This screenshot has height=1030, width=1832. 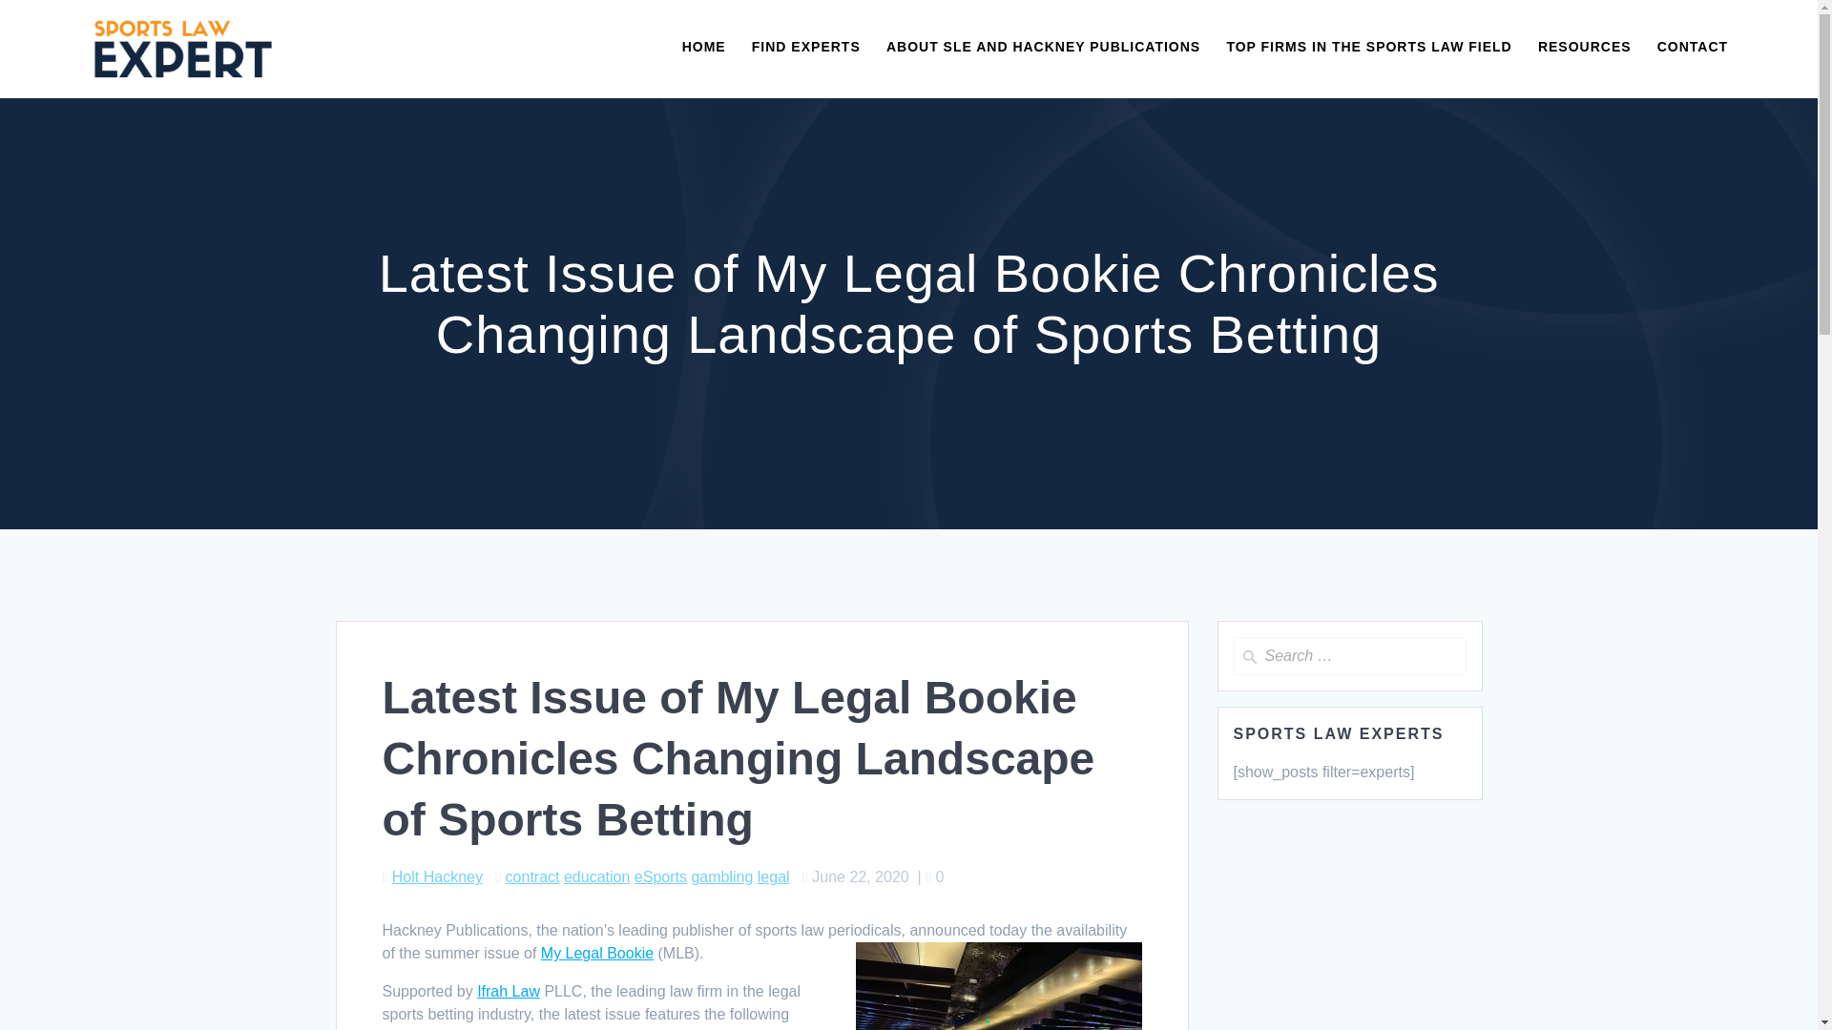 What do you see at coordinates (1585, 48) in the screenshot?
I see `RESOURCES` at bounding box center [1585, 48].